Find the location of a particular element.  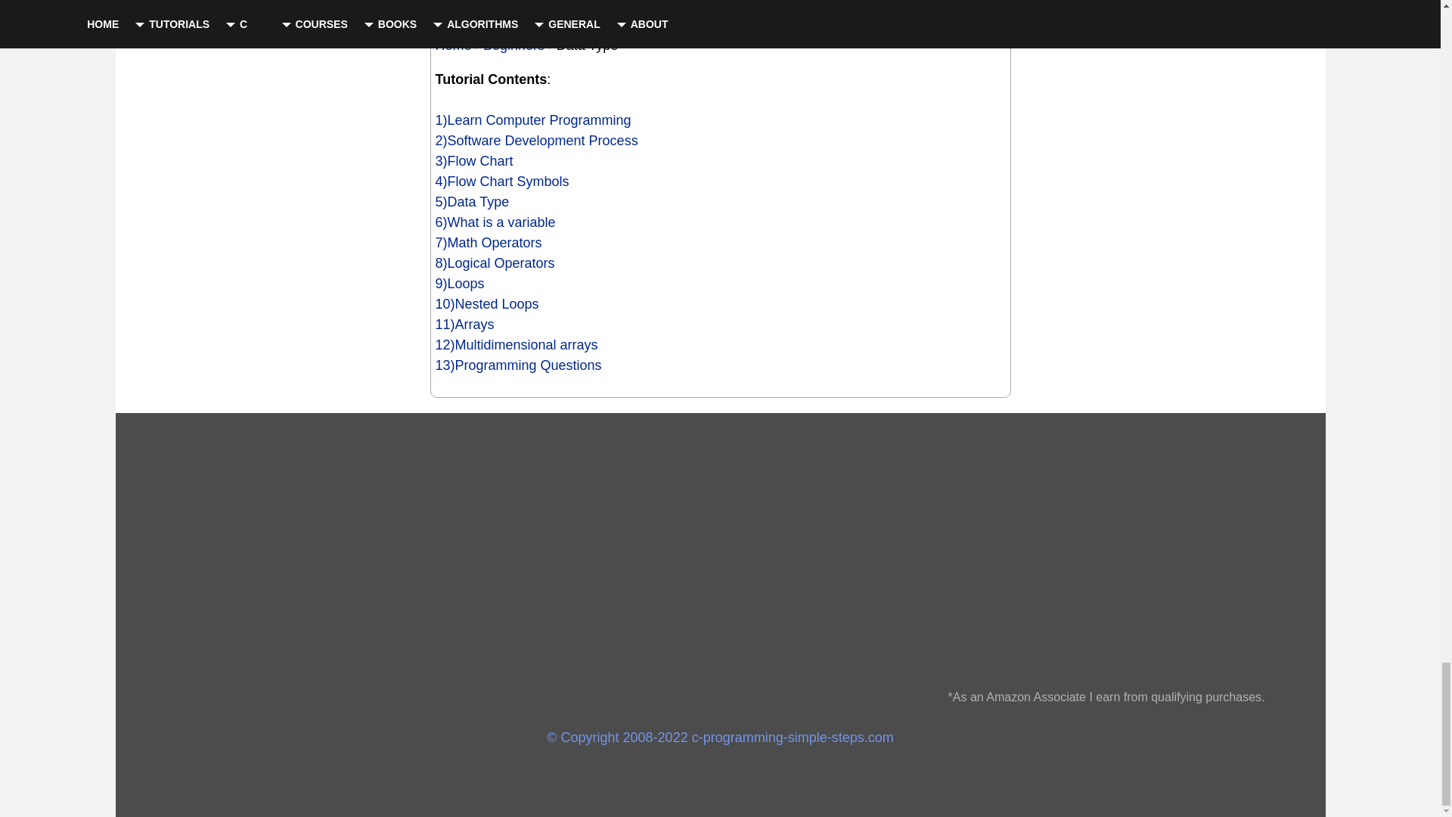

Home is located at coordinates (454, 45).